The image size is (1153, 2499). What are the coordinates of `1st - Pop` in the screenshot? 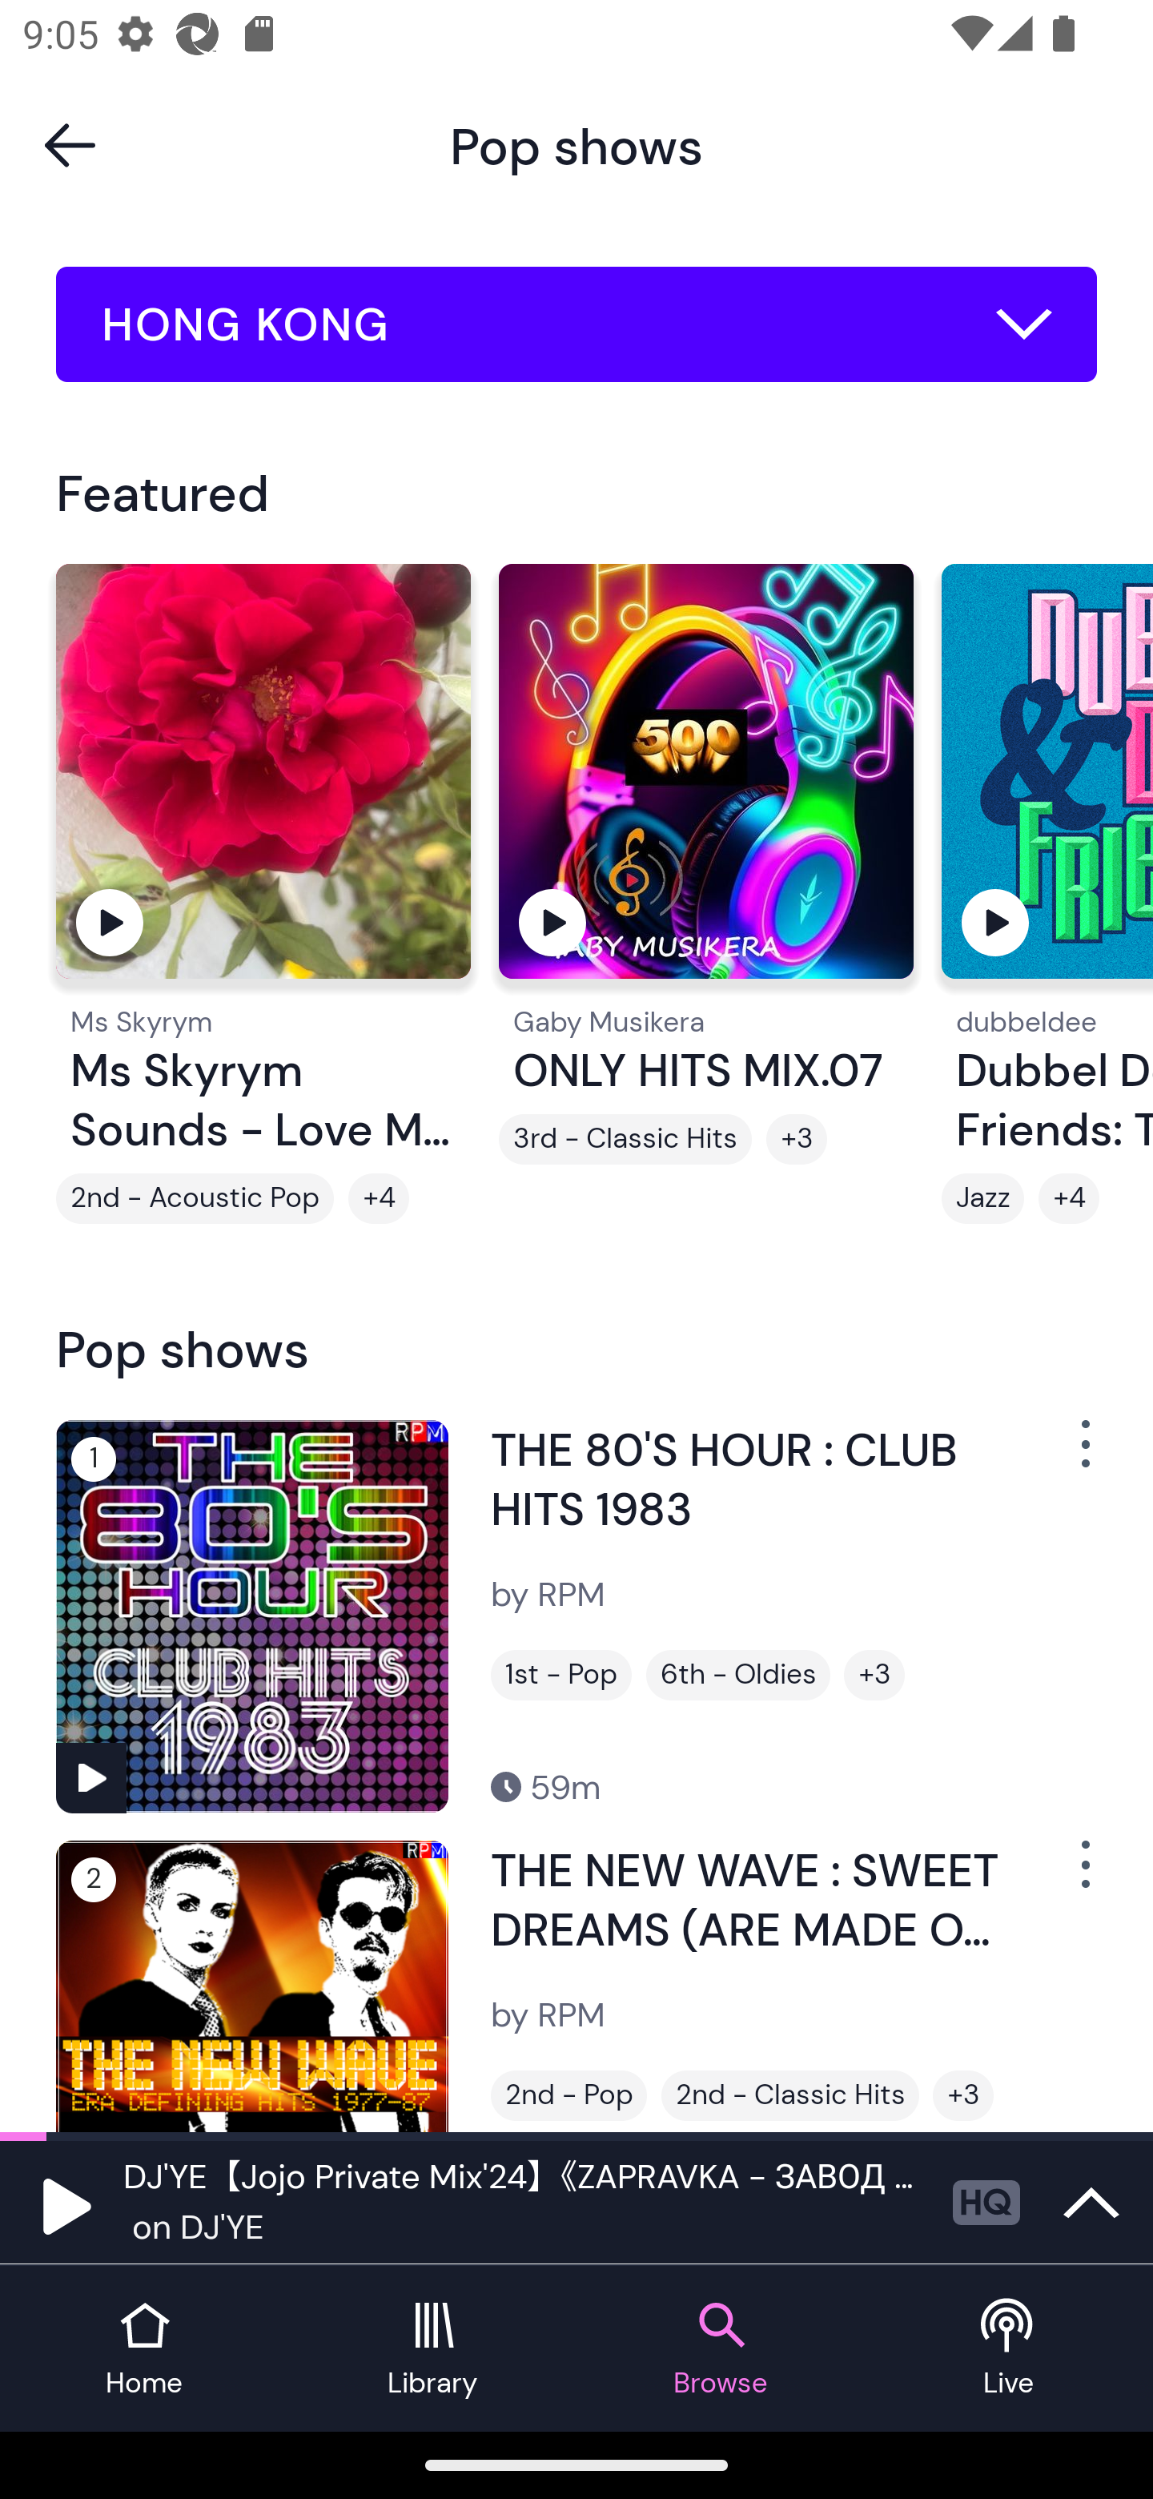 It's located at (561, 1674).